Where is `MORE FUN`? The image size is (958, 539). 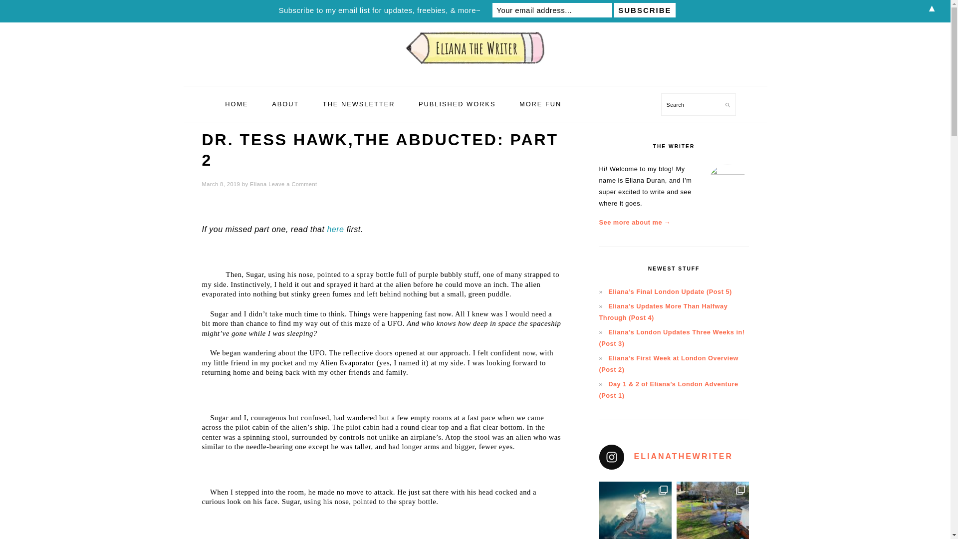 MORE FUN is located at coordinates (540, 104).